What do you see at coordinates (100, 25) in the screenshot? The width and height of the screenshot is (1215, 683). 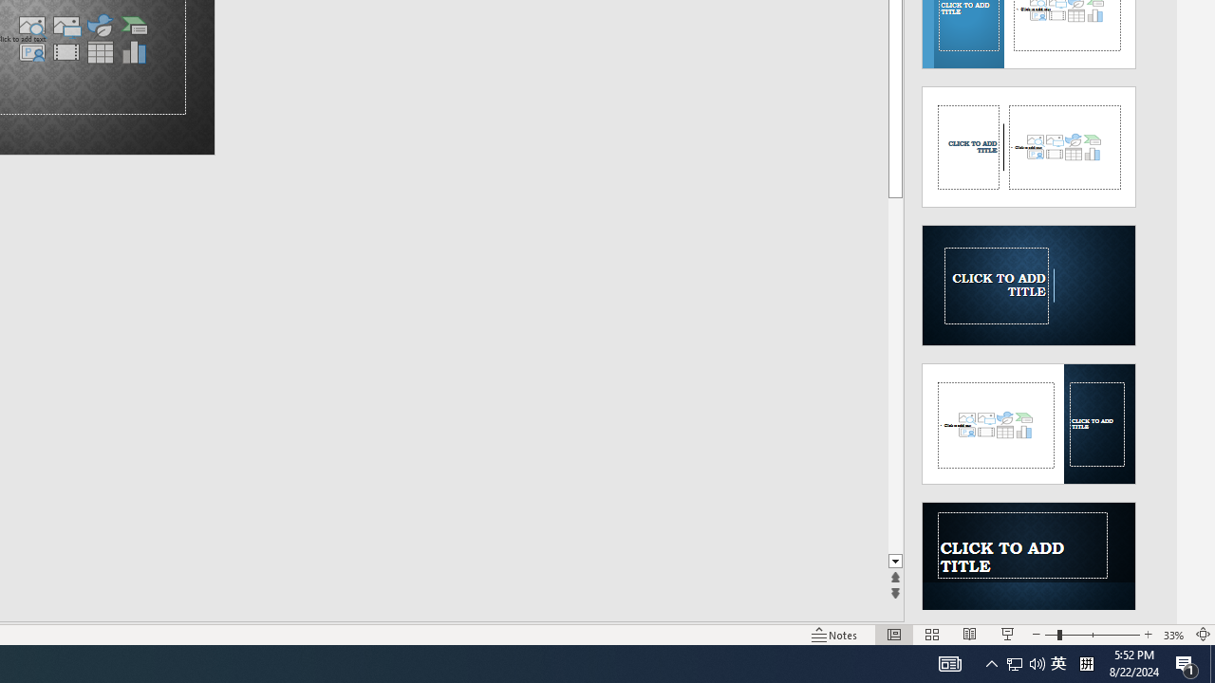 I see `Insert an Icon` at bounding box center [100, 25].